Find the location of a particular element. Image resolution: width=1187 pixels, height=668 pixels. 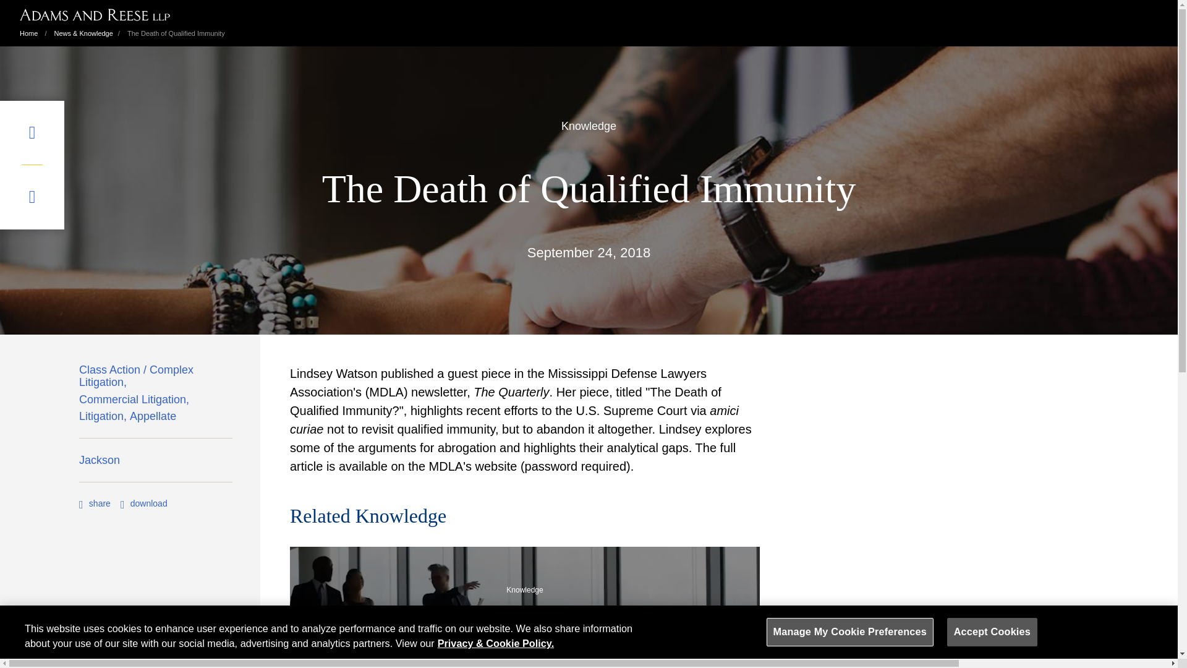

Commercial Litigation is located at coordinates (136, 403).